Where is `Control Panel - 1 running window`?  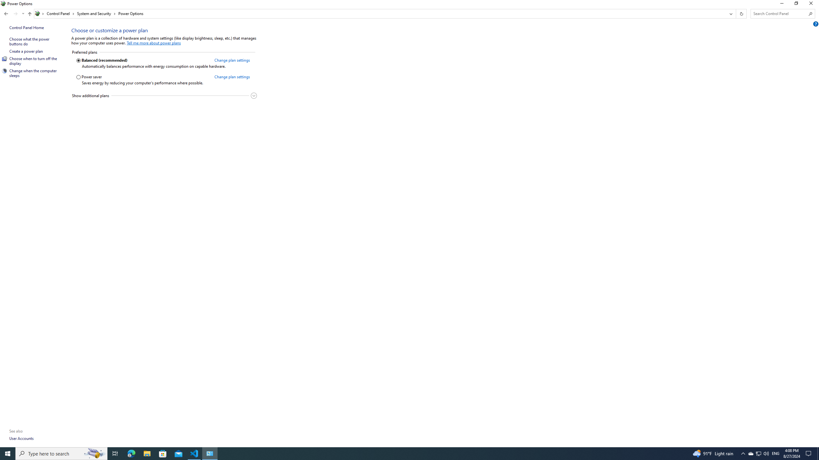 Control Panel - 1 running window is located at coordinates (210, 454).